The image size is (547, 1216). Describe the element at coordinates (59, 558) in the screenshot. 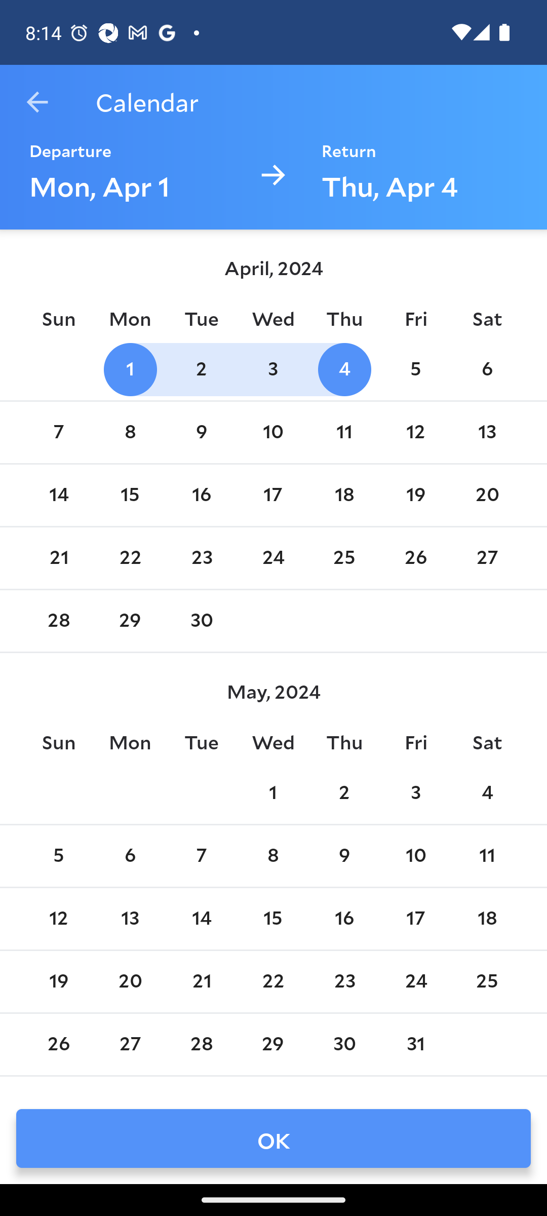

I see `21` at that location.